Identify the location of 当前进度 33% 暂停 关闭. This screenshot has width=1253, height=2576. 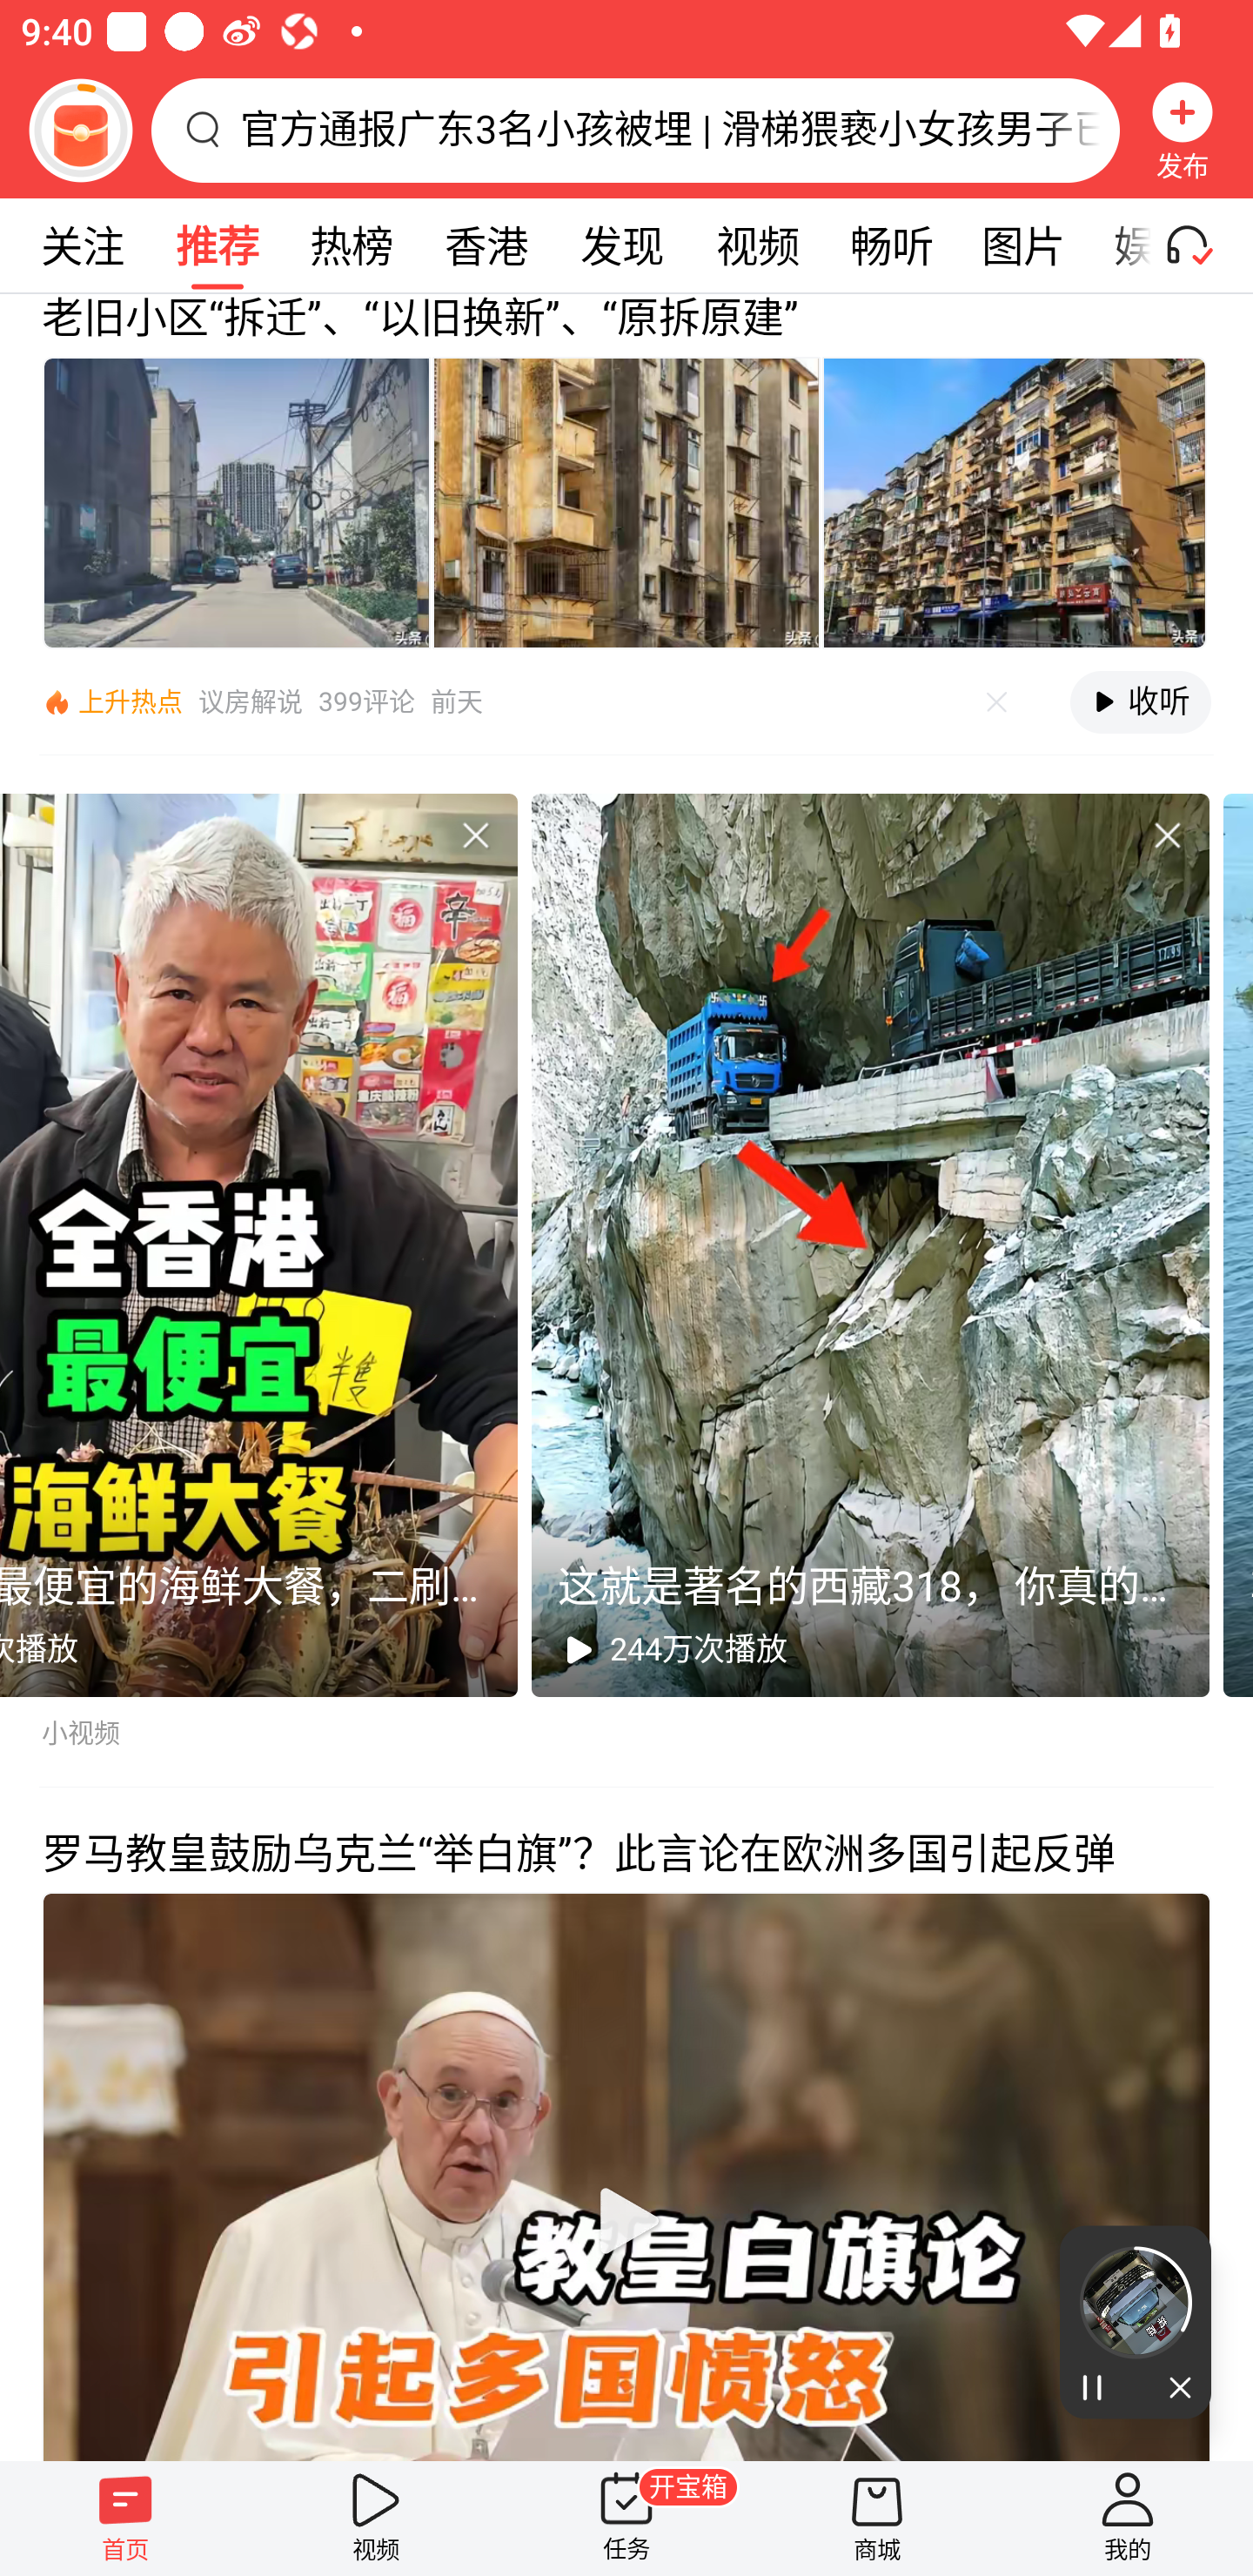
(1136, 2322).